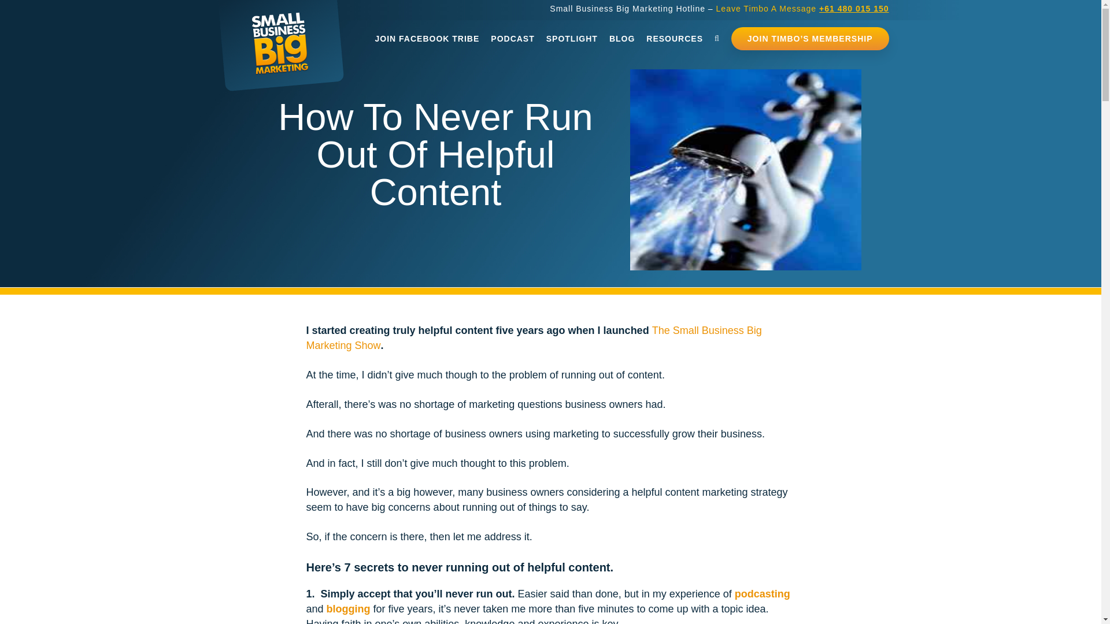  What do you see at coordinates (622, 39) in the screenshot?
I see `BLOG` at bounding box center [622, 39].